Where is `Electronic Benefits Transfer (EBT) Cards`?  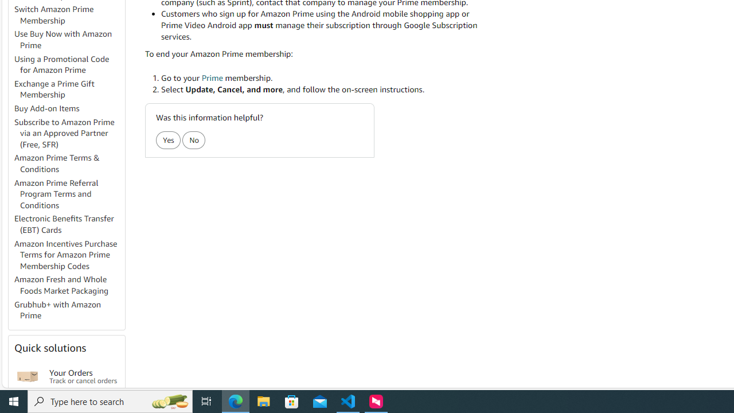
Electronic Benefits Transfer (EBT) Cards is located at coordinates (64, 224).